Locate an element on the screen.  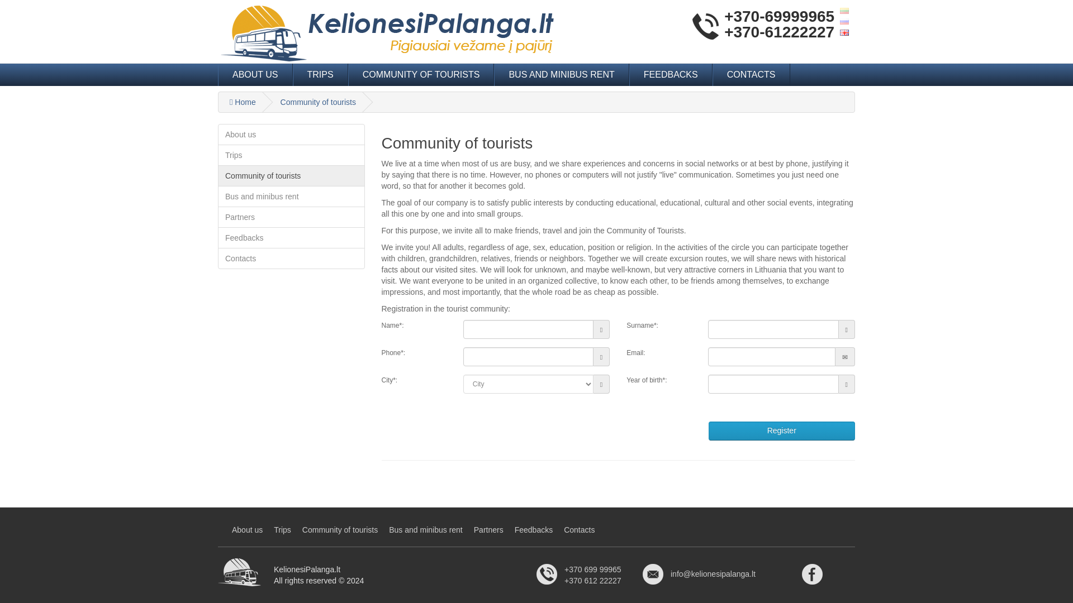
KelionesiPalanga.lt is located at coordinates (387, 33).